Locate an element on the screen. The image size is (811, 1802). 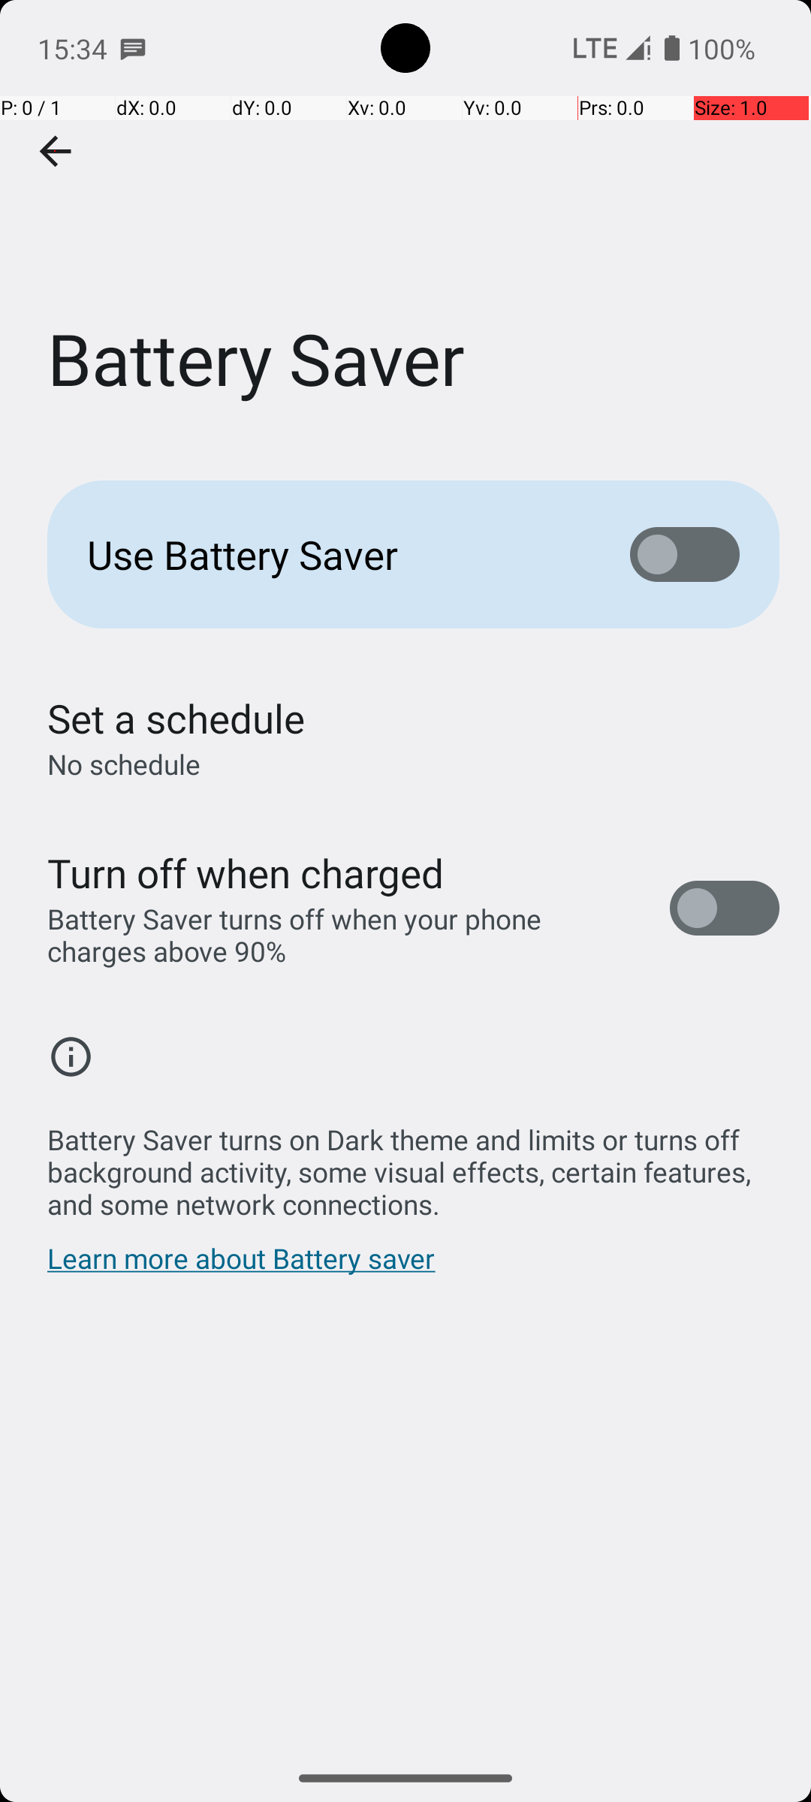
No schedule is located at coordinates (124, 764).